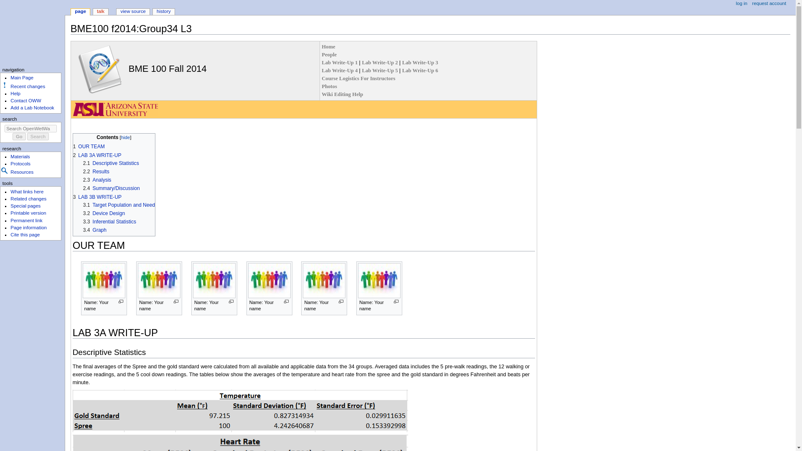 The width and height of the screenshot is (802, 451). I want to click on 3.1 Target Population and Need, so click(119, 205).